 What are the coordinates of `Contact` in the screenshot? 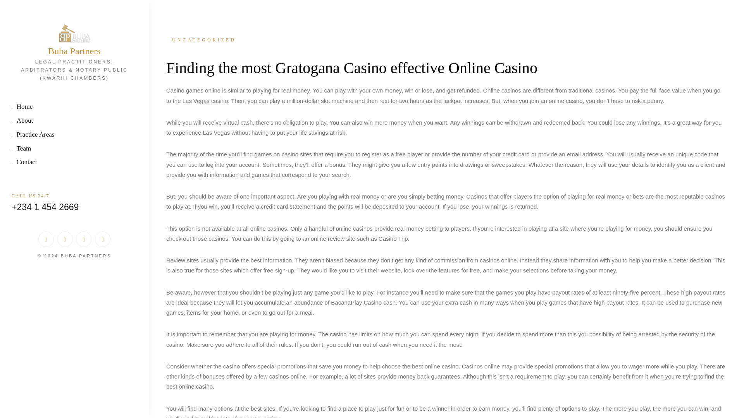 It's located at (74, 163).